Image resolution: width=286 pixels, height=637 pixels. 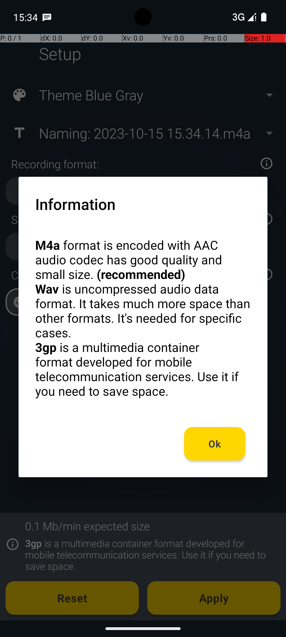 What do you see at coordinates (243, 17) in the screenshot?
I see `Phone three bars.` at bounding box center [243, 17].